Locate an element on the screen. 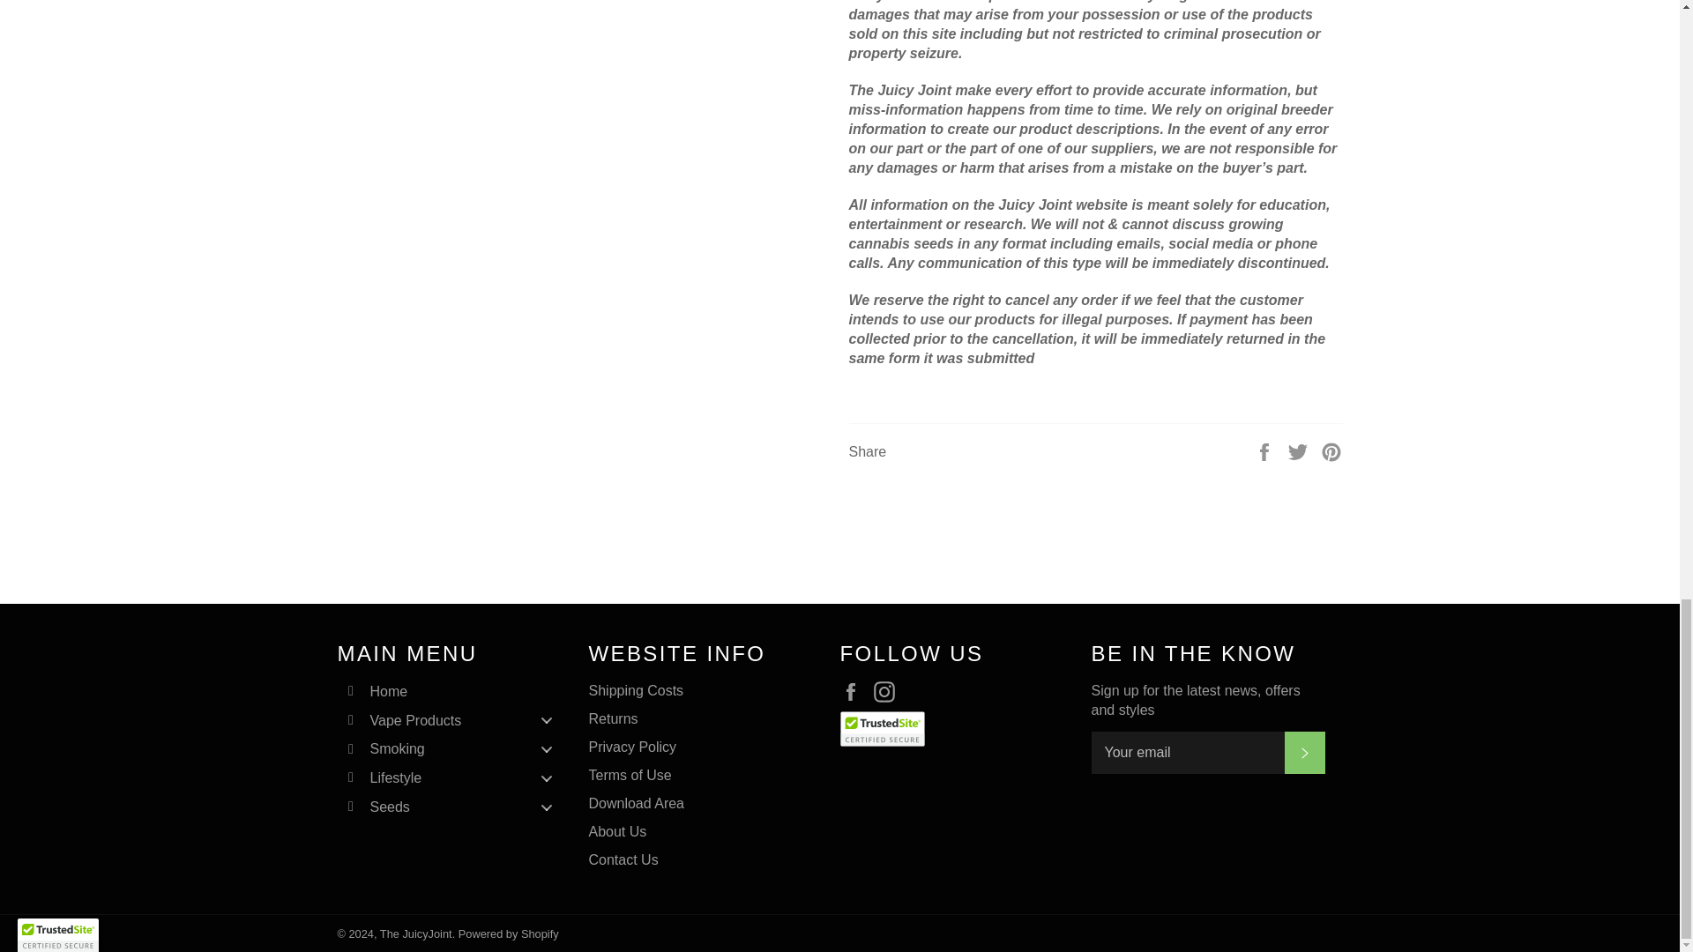  Toggle menu is located at coordinates (545, 749).